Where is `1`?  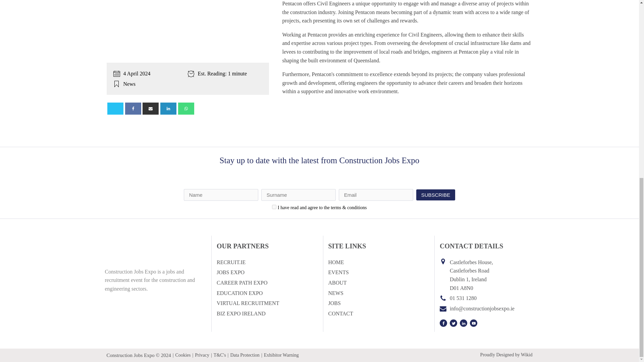 1 is located at coordinates (274, 207).